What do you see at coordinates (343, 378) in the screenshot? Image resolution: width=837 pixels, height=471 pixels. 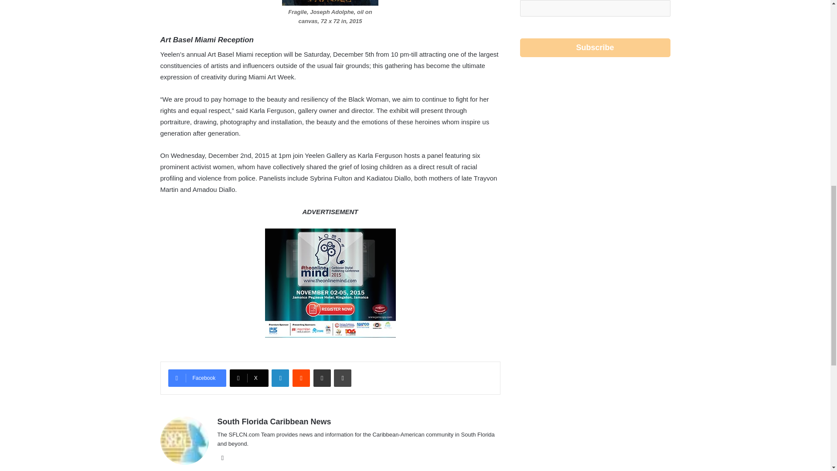 I see `Print` at bounding box center [343, 378].